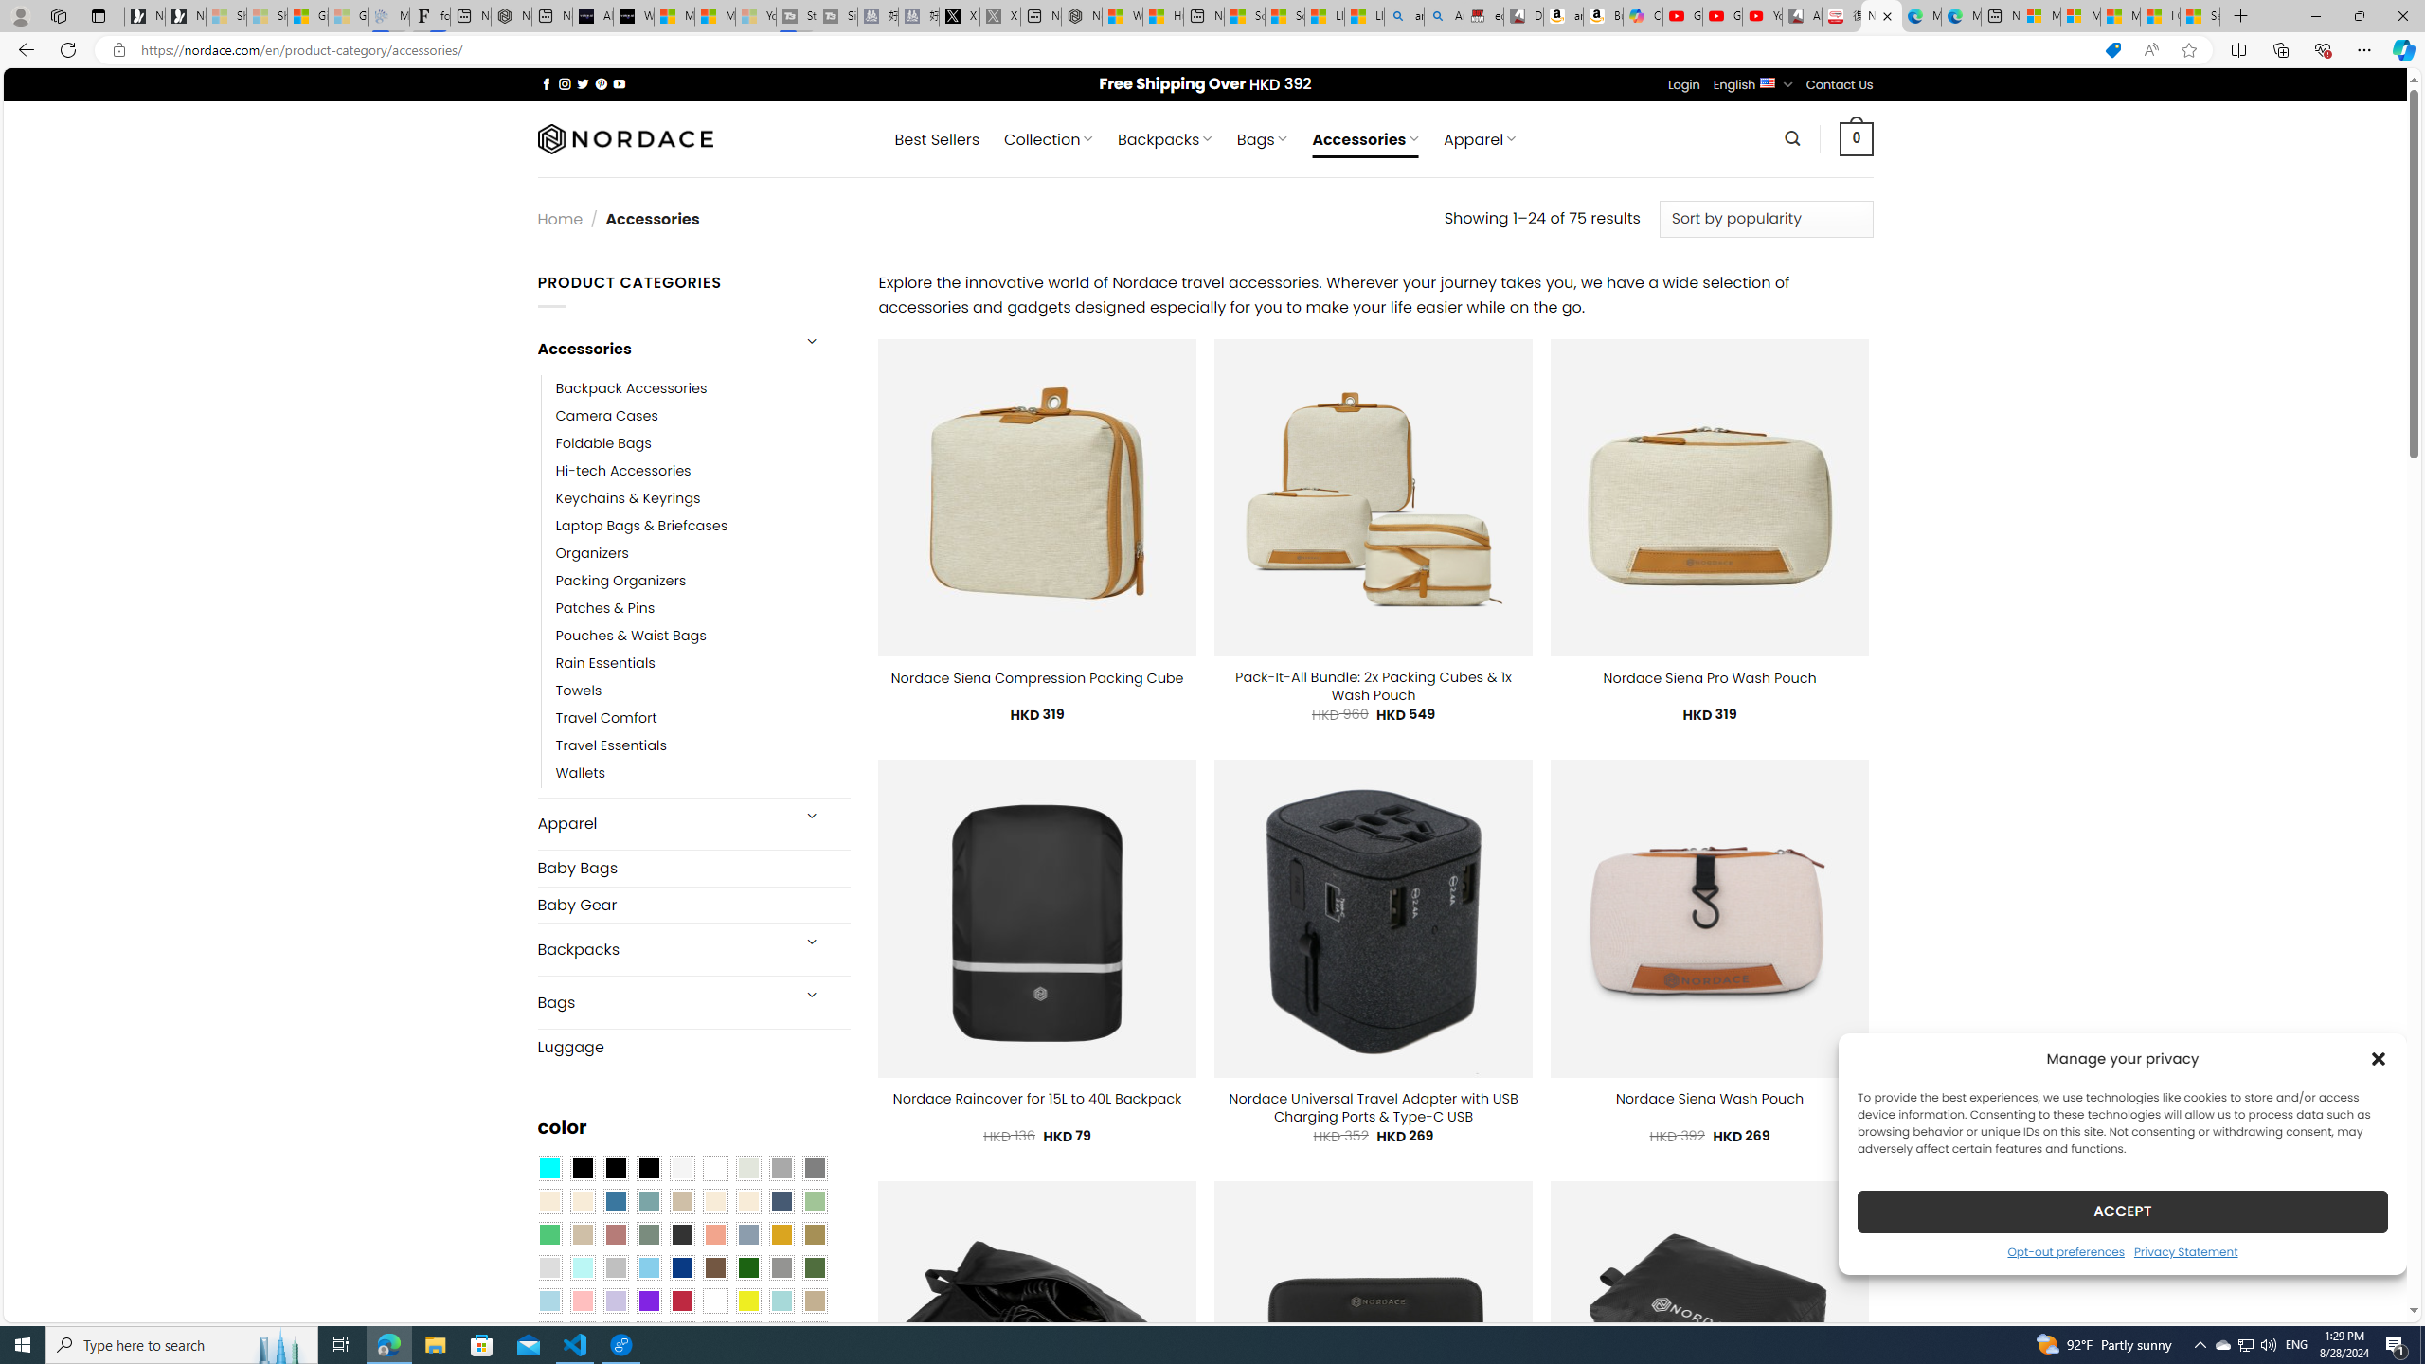  Describe the element at coordinates (593, 16) in the screenshot. I see `AI Voice Changer for PC and Mac - Voice.ai` at that location.